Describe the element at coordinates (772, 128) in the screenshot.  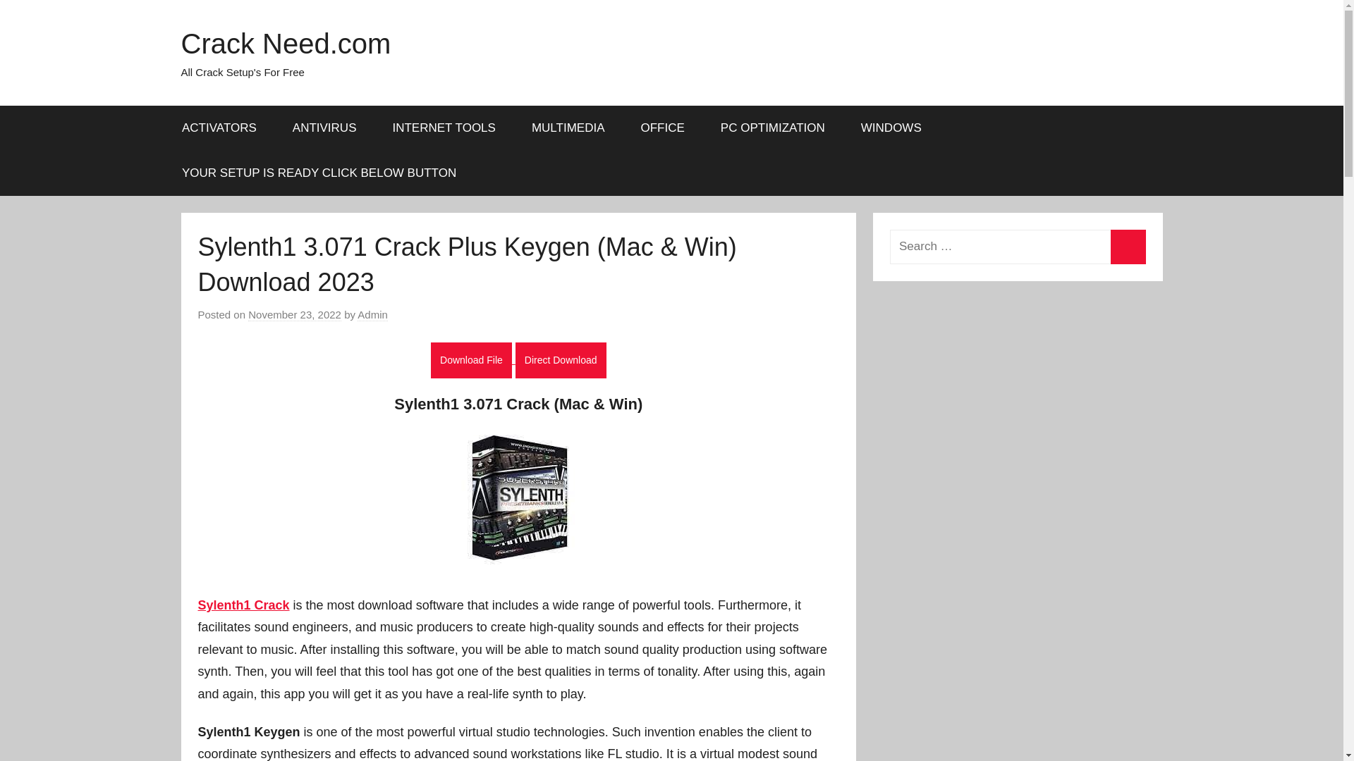
I see `PC OPTIMIZATION` at that location.